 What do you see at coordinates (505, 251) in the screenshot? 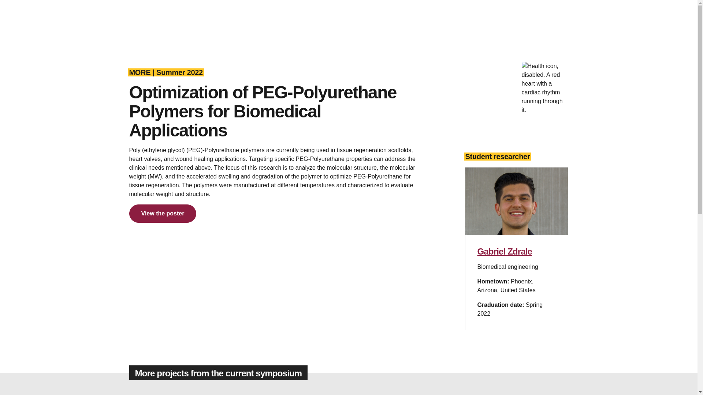
I see `Gabriel Zdrale` at bounding box center [505, 251].